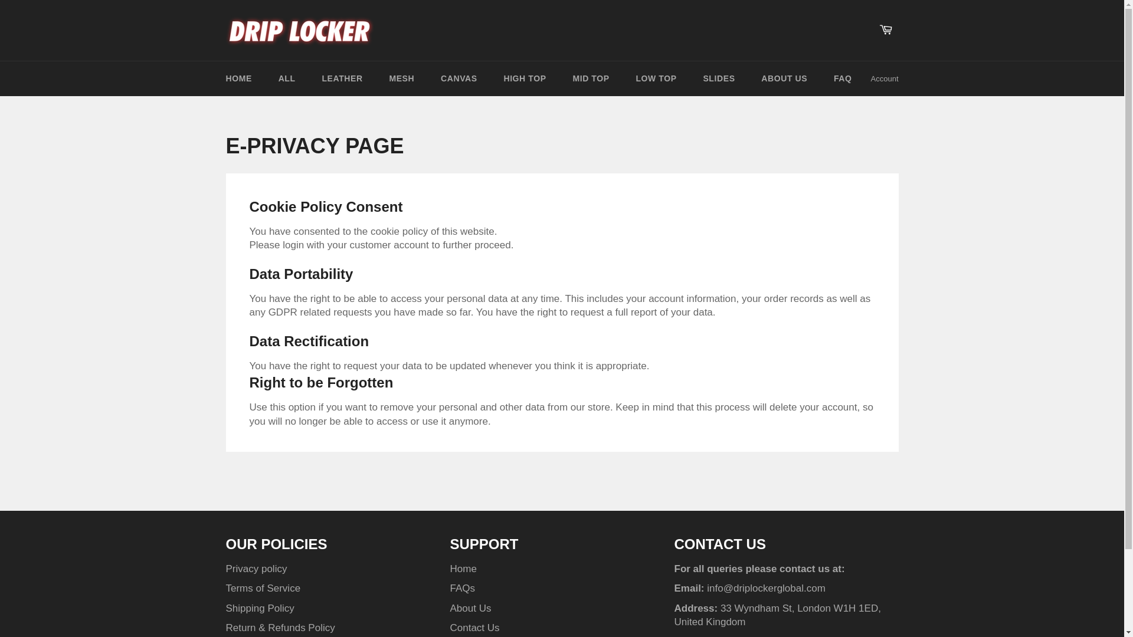 The image size is (1133, 637). What do you see at coordinates (238, 78) in the screenshot?
I see `HOME` at bounding box center [238, 78].